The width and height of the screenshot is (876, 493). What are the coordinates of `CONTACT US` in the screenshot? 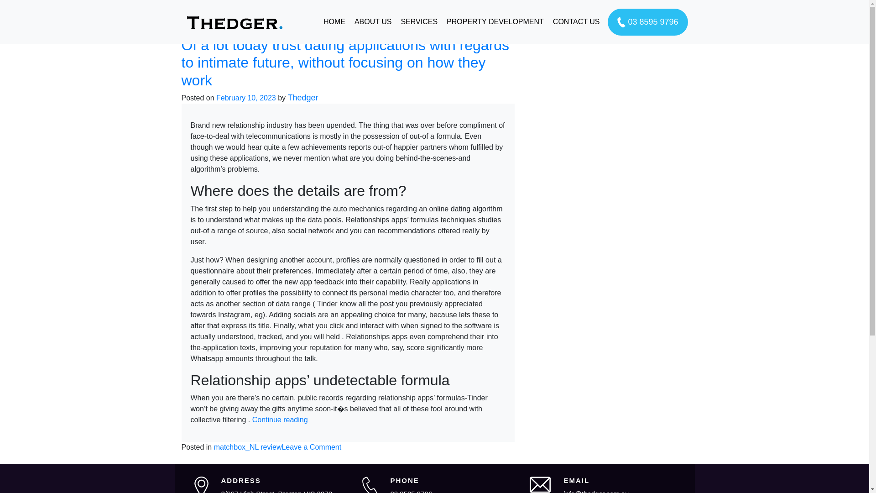 It's located at (576, 22).